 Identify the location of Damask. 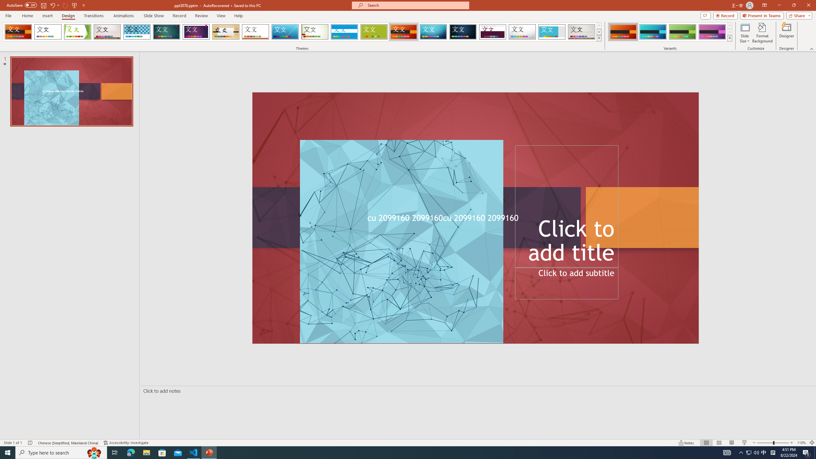
(463, 32).